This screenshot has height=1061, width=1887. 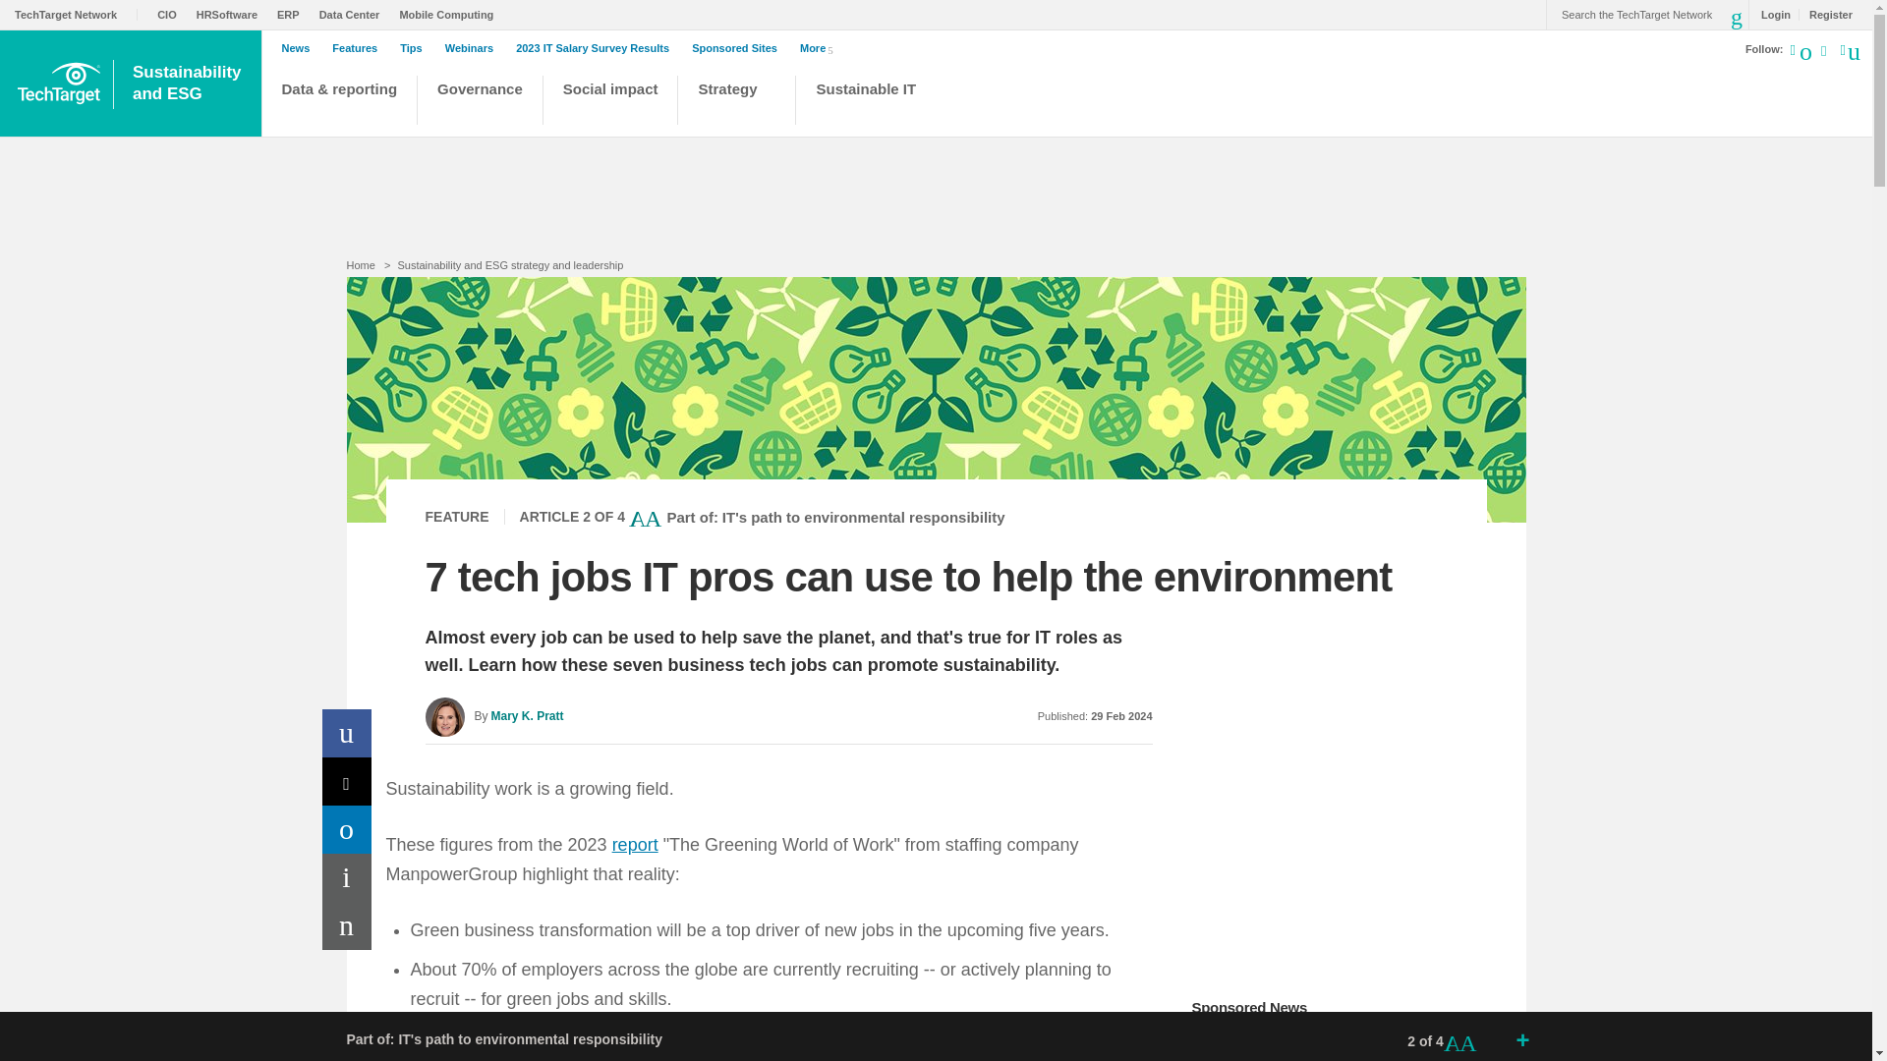 What do you see at coordinates (416, 48) in the screenshot?
I see `Tips` at bounding box center [416, 48].